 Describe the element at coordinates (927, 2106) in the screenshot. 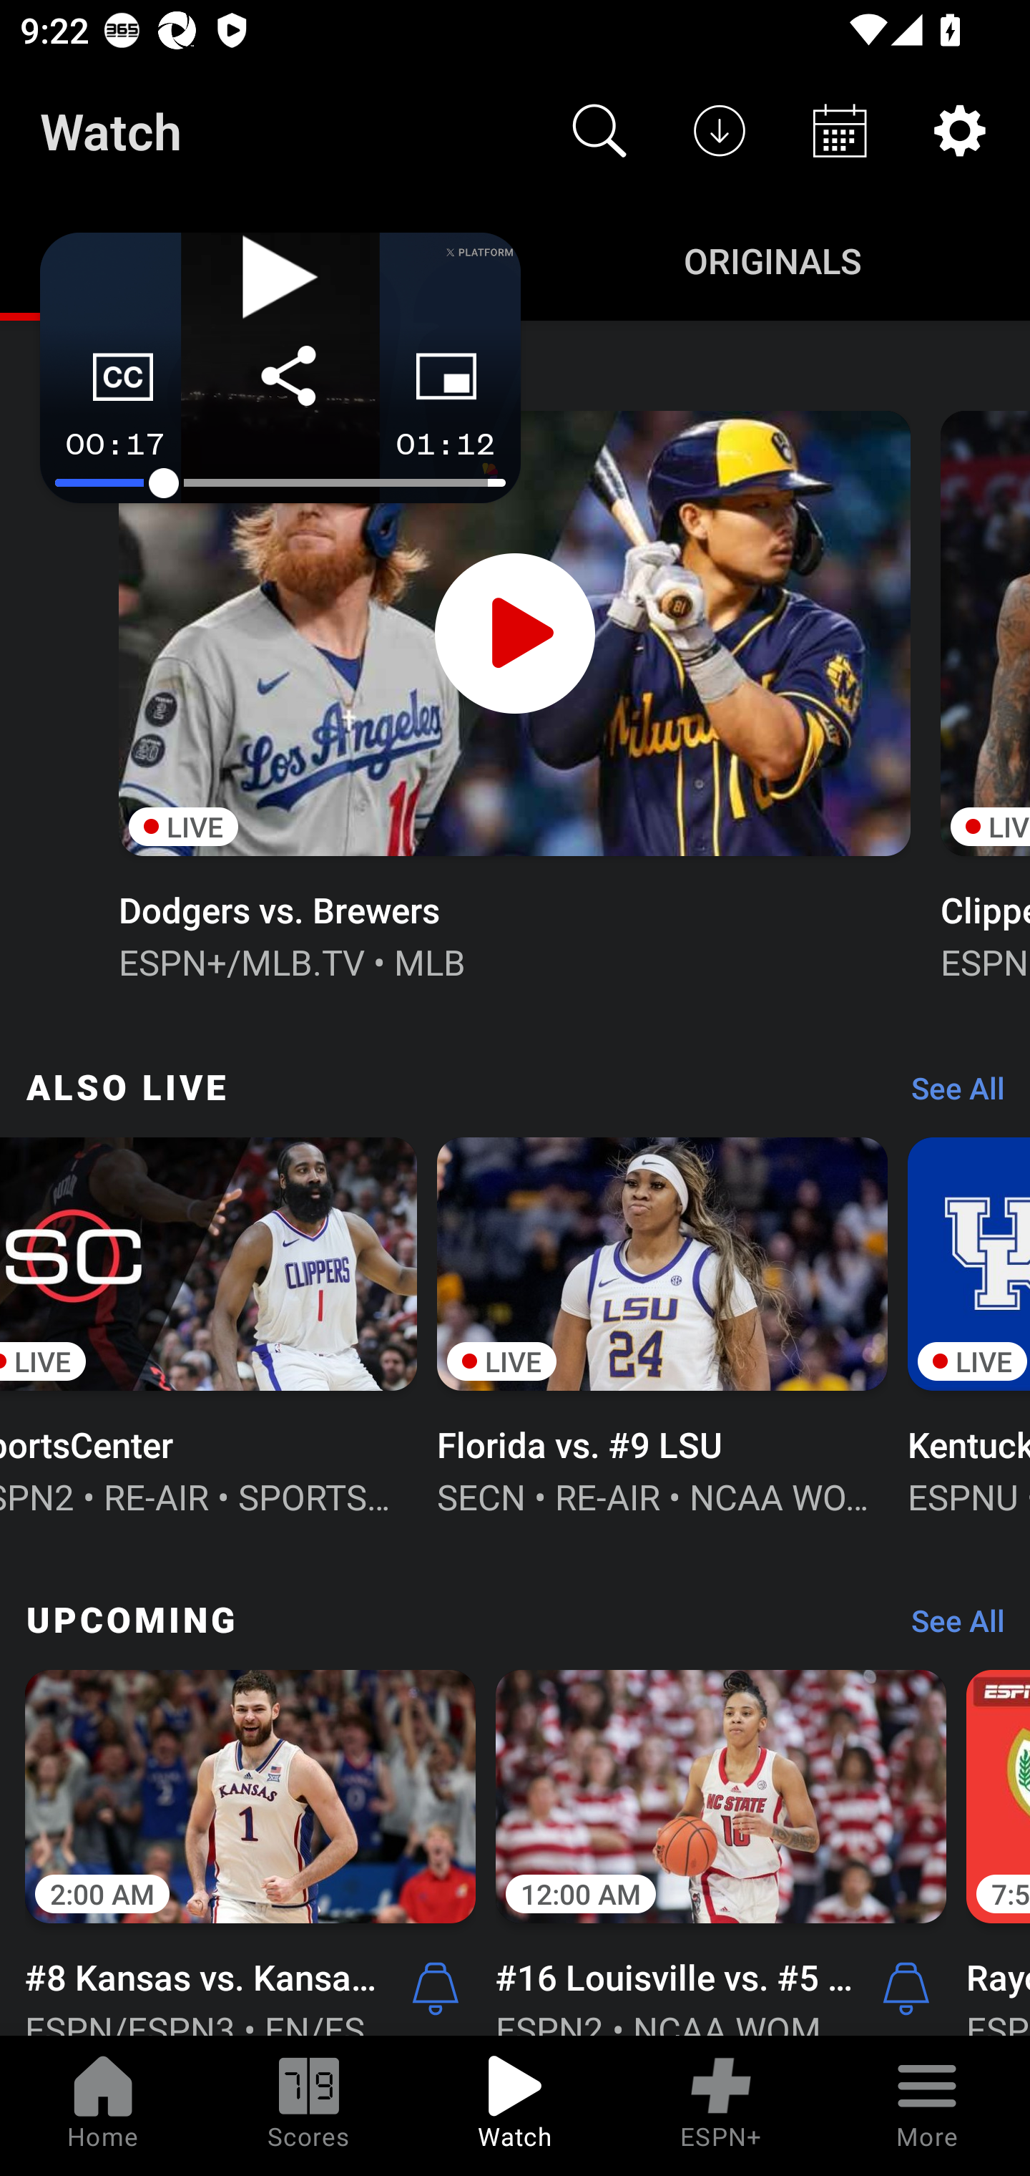

I see `More` at that location.